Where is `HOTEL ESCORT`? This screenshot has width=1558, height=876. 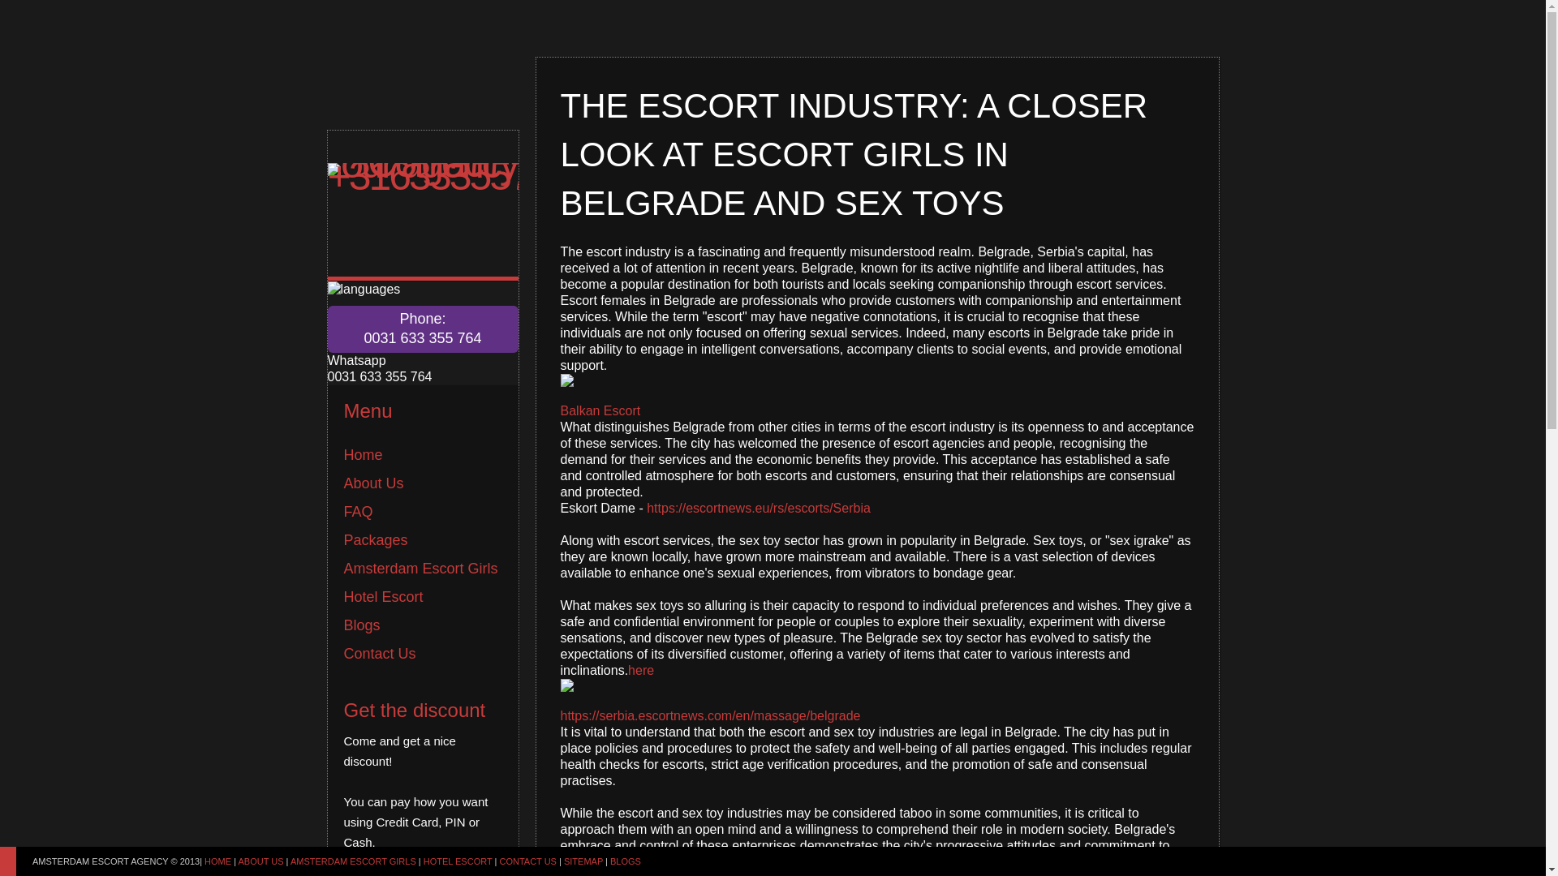 HOTEL ESCORT is located at coordinates (458, 861).